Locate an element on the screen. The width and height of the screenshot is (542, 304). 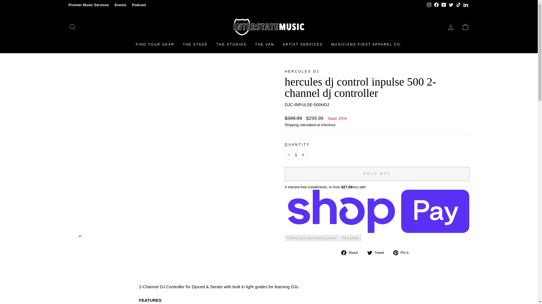
Tweet on Twitter is located at coordinates (378, 252).